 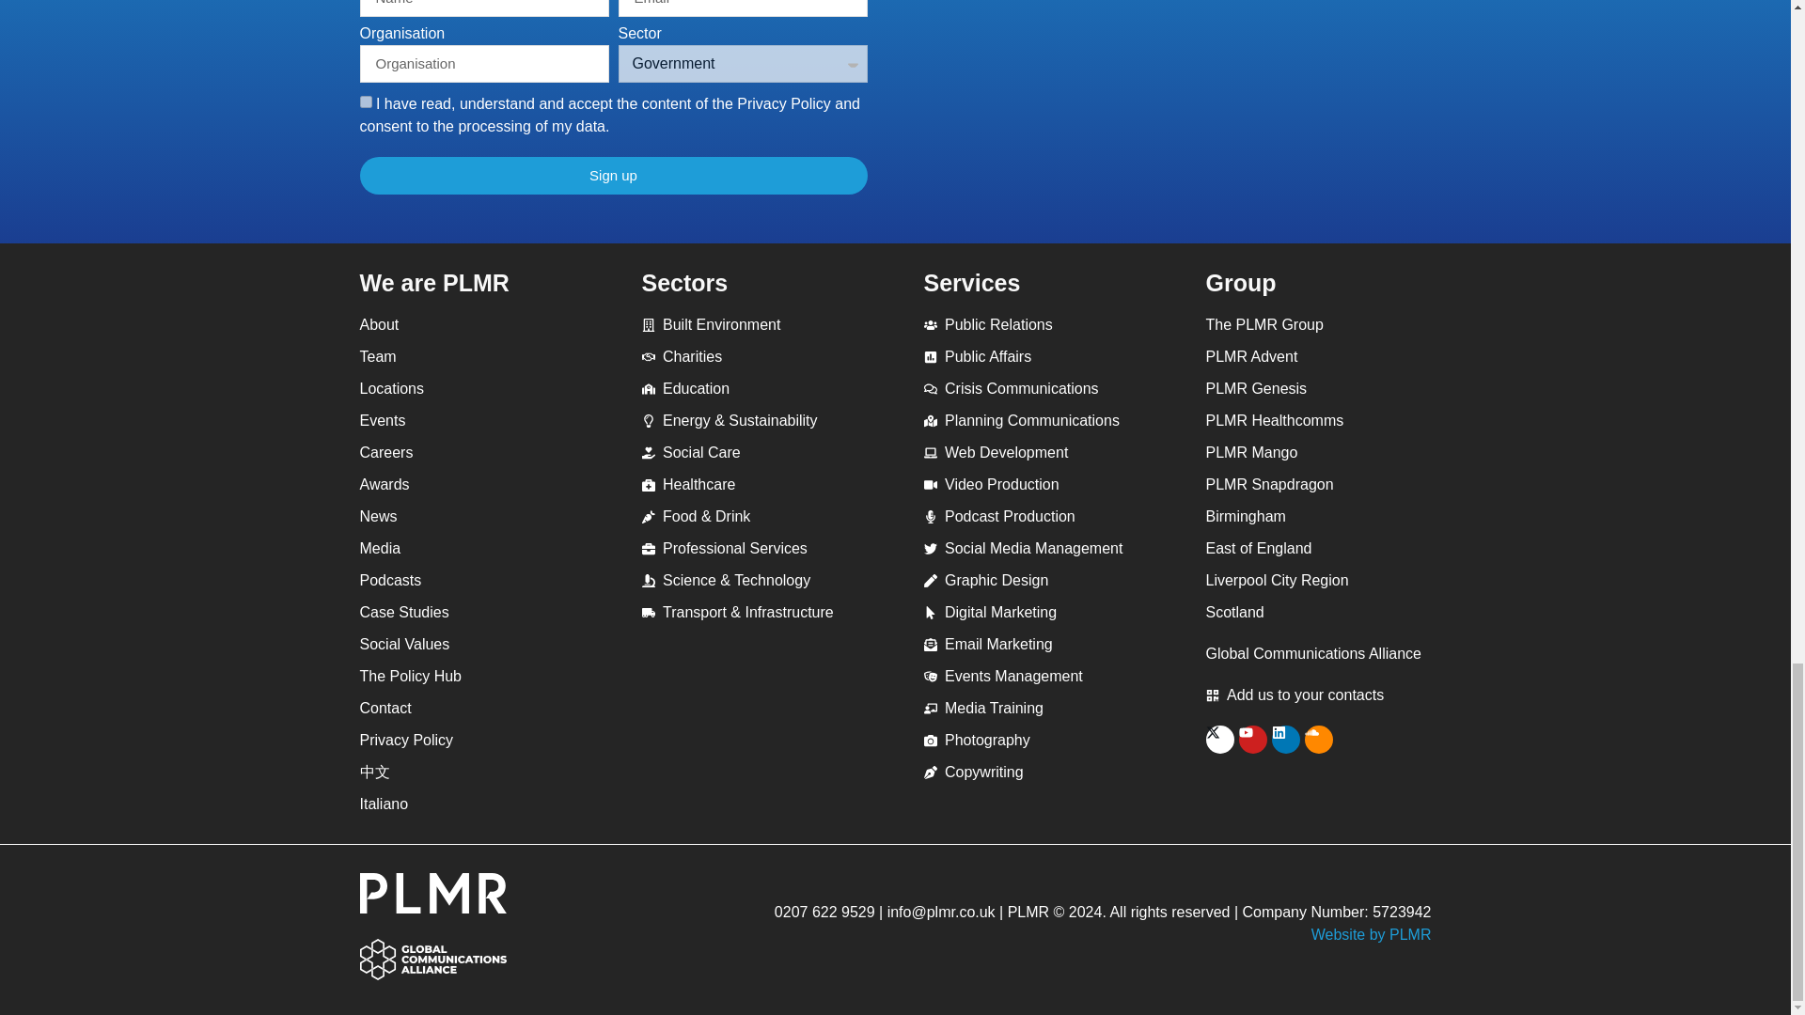 I want to click on Locations, so click(x=472, y=388).